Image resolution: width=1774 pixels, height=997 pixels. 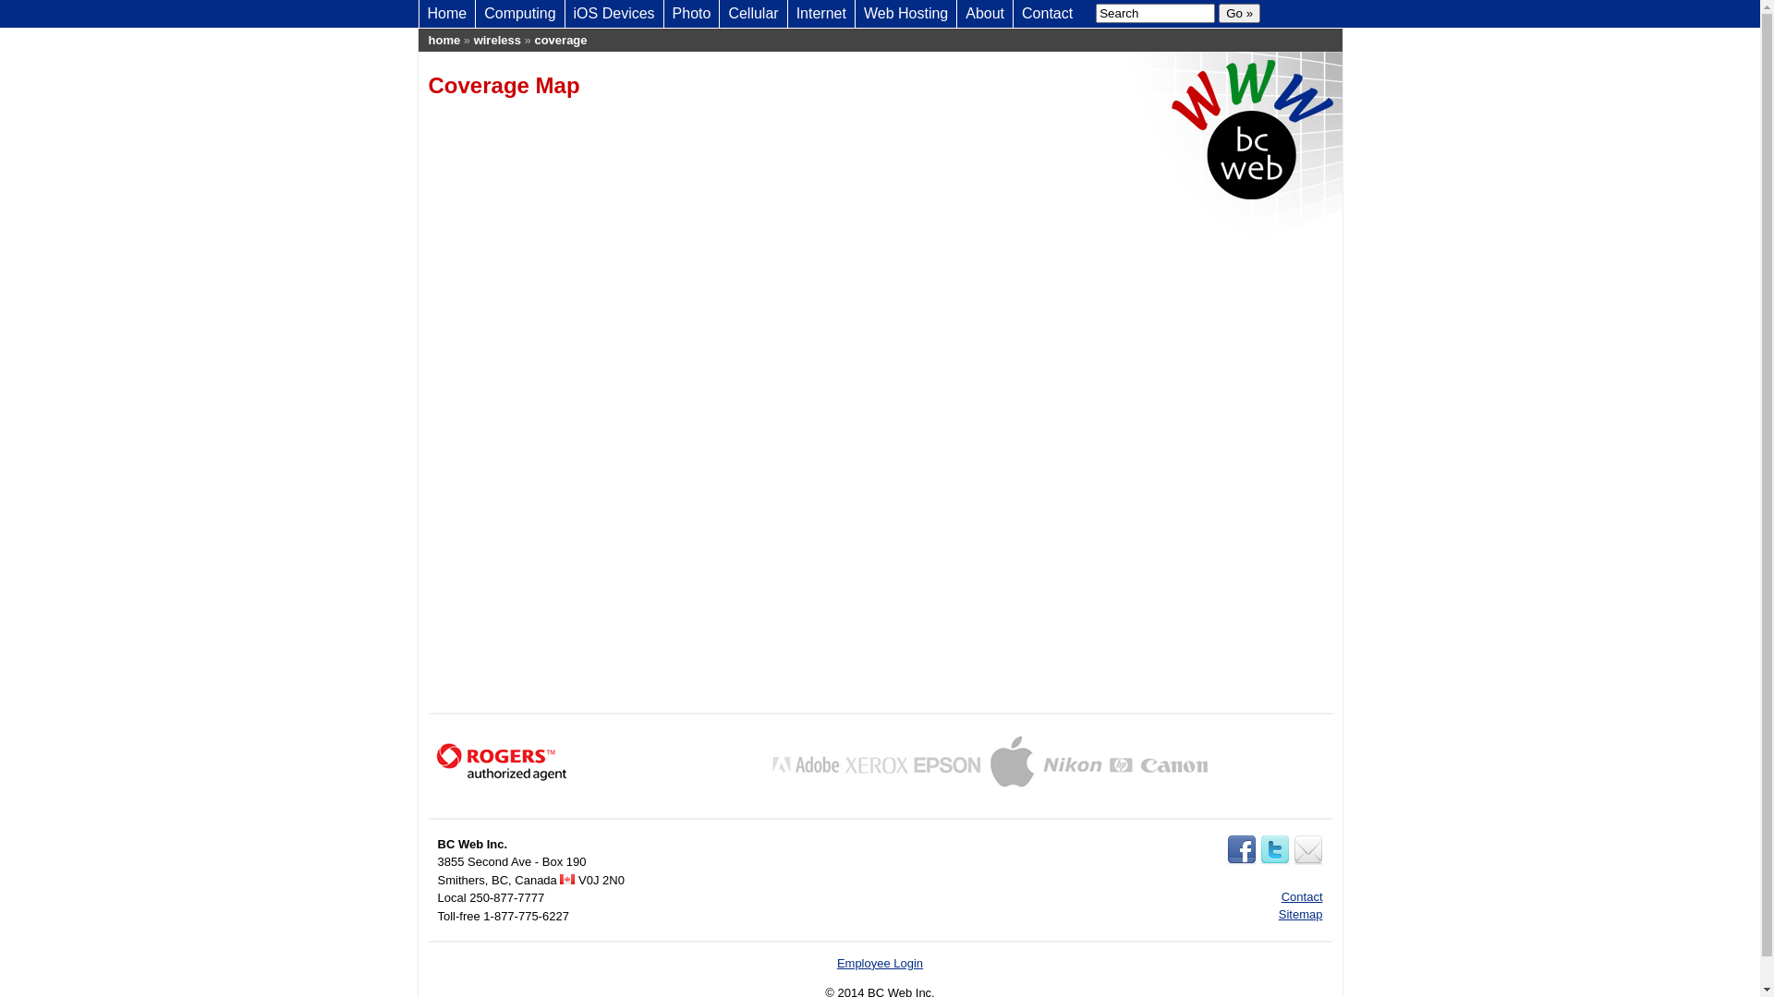 What do you see at coordinates (1303, 897) in the screenshot?
I see `Contact` at bounding box center [1303, 897].